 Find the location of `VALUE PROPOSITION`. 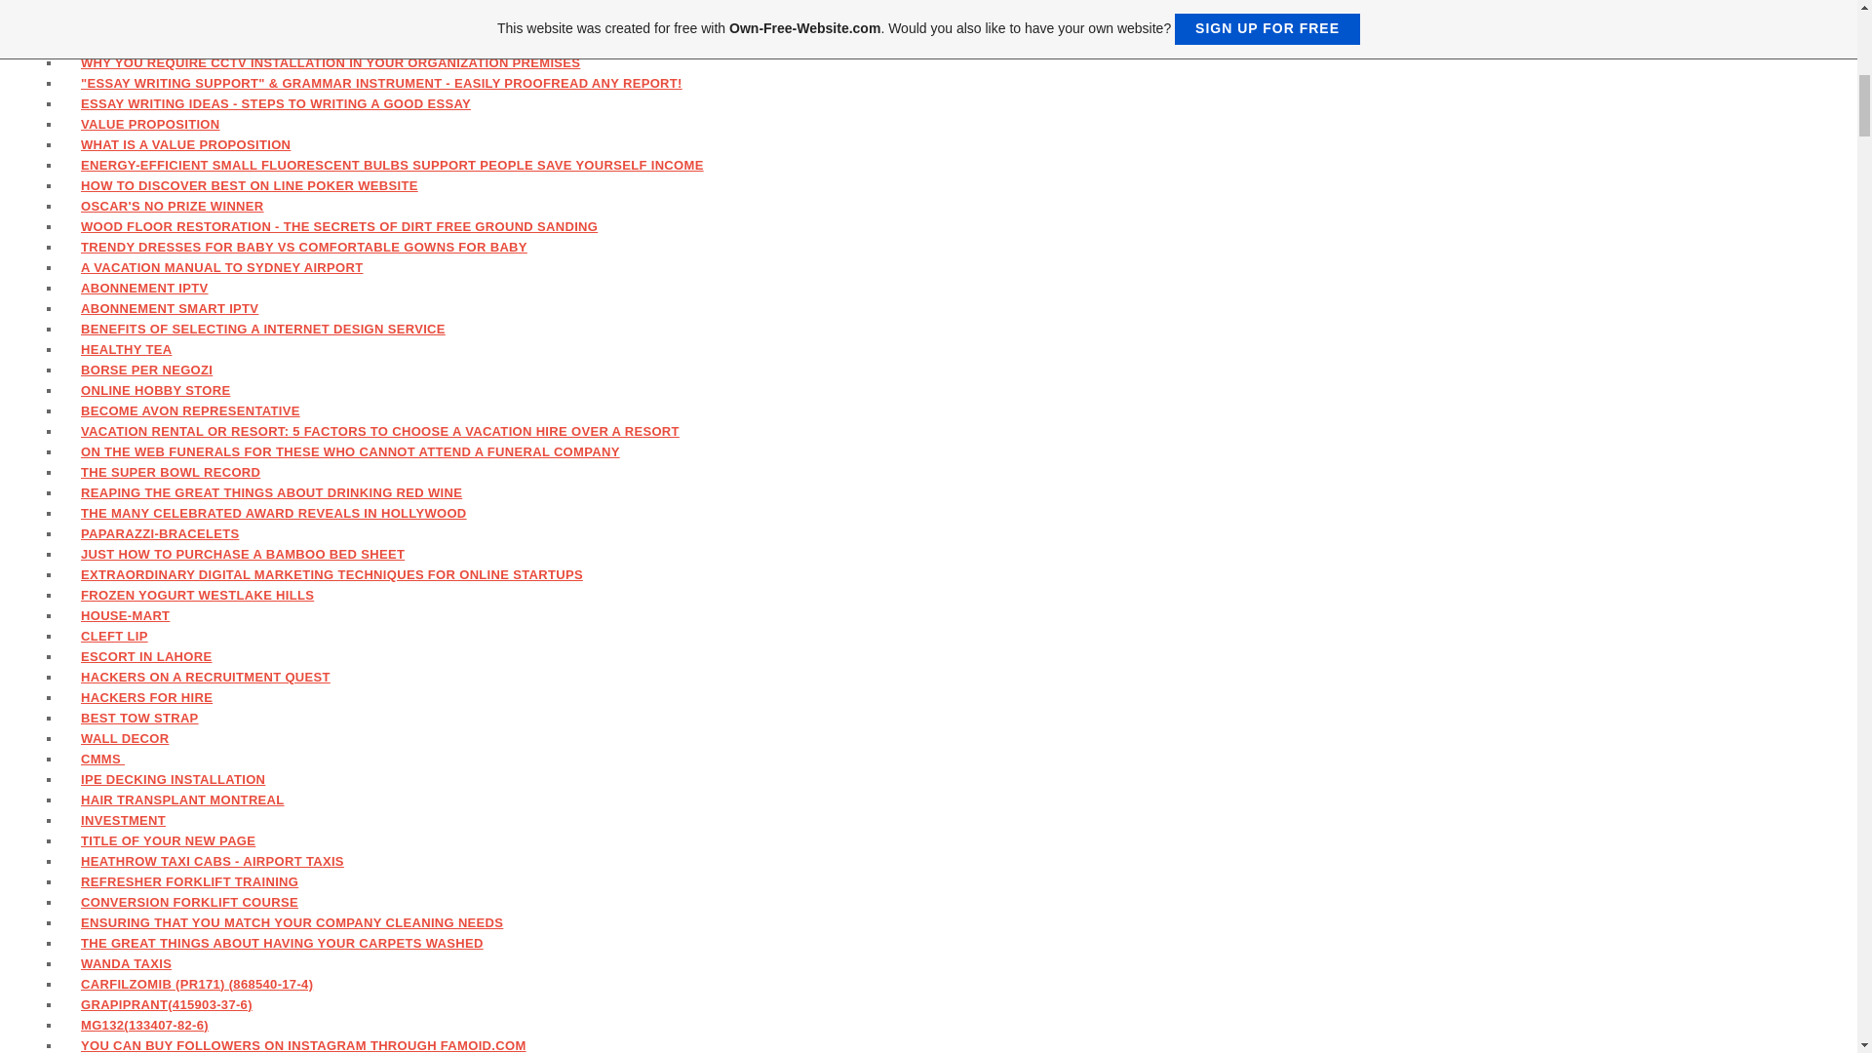

VALUE PROPOSITION is located at coordinates (151, 123).